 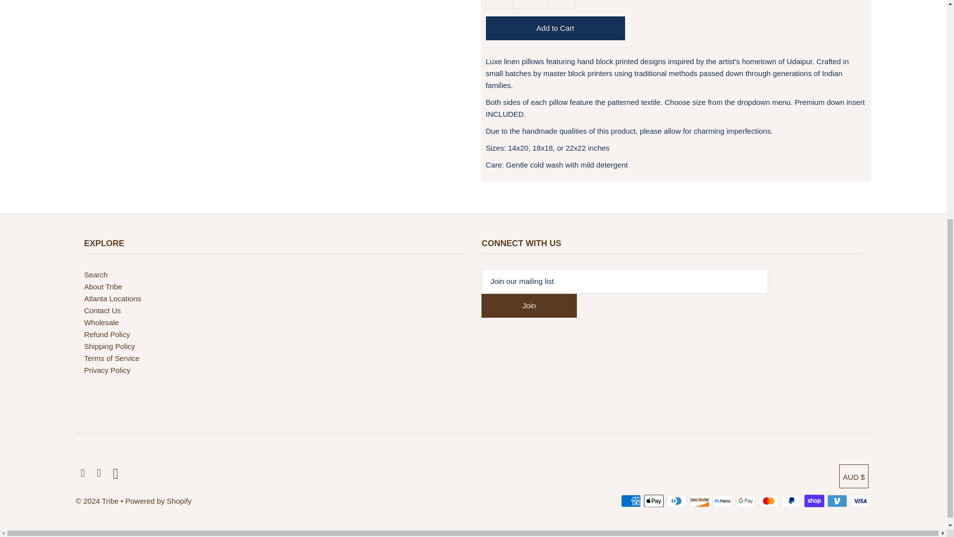 What do you see at coordinates (722, 501) in the screenshot?
I see `Meta Pay` at bounding box center [722, 501].